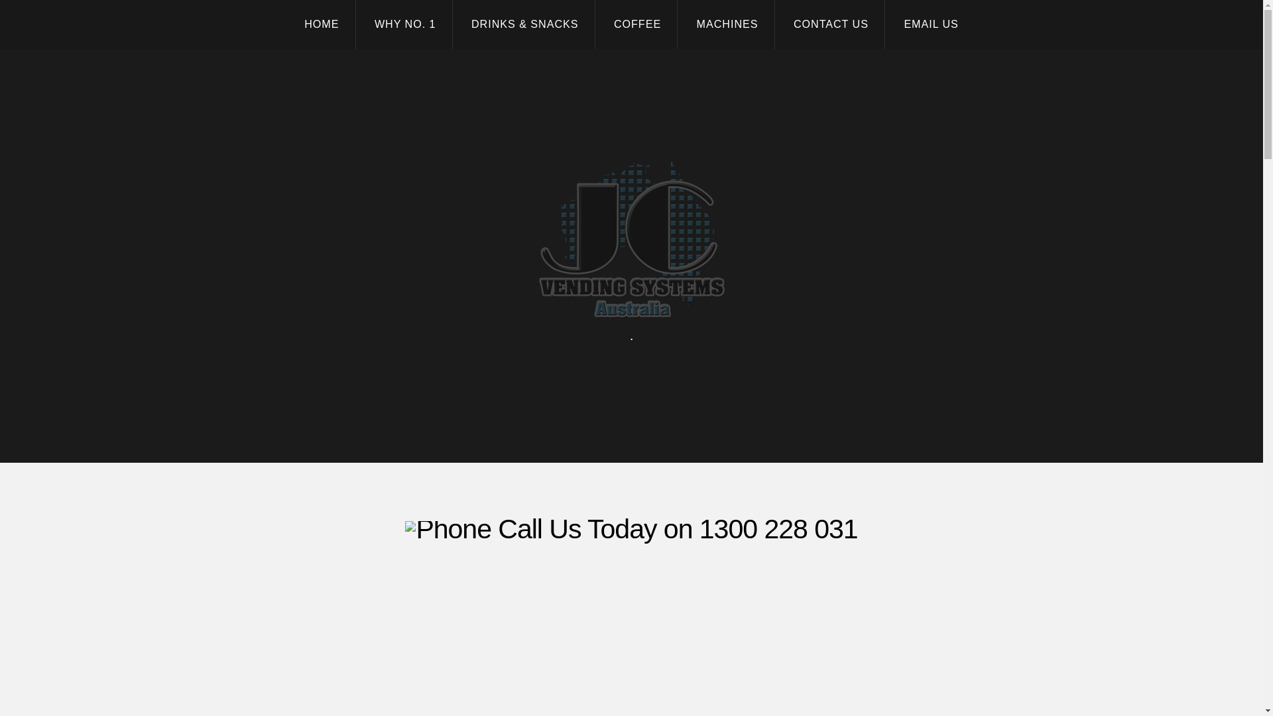 This screenshot has width=1273, height=716. What do you see at coordinates (322, 25) in the screenshot?
I see `HOME` at bounding box center [322, 25].